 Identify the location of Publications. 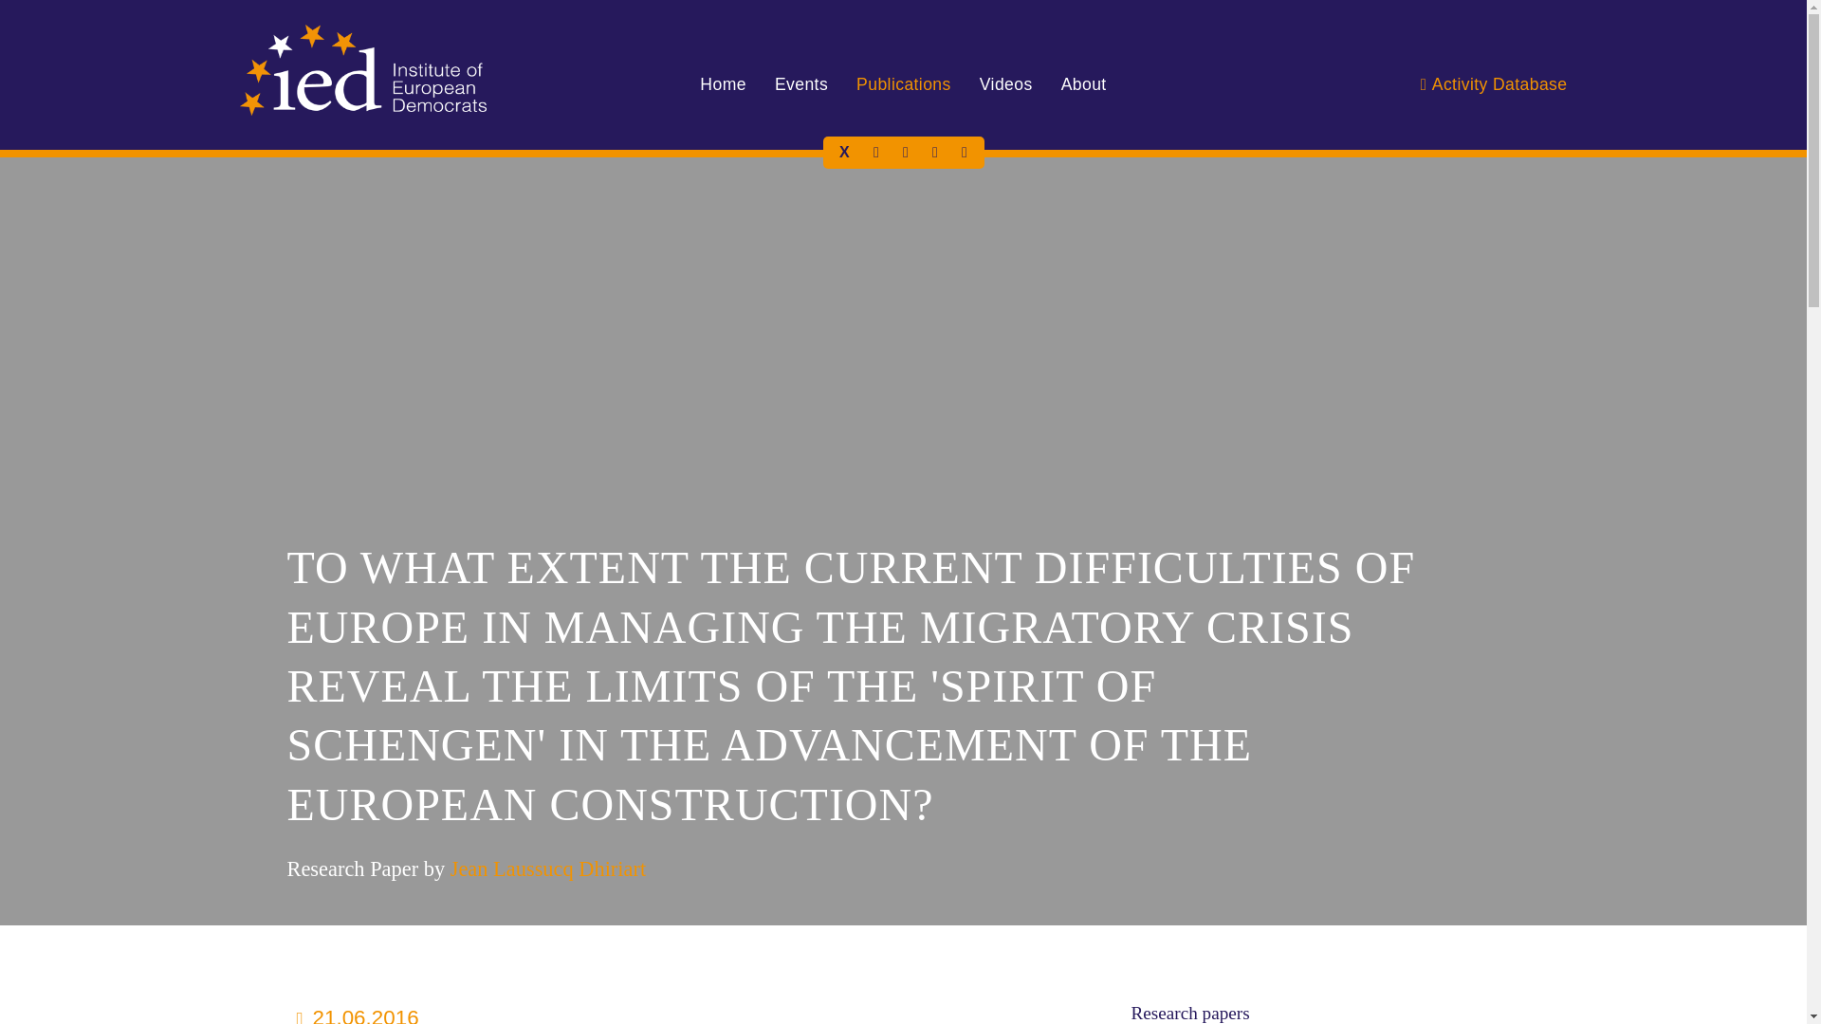
(903, 83).